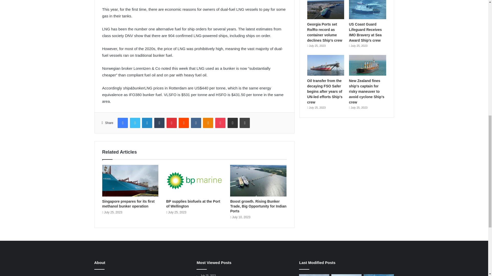  Describe the element at coordinates (183, 123) in the screenshot. I see `Reddit` at that location.